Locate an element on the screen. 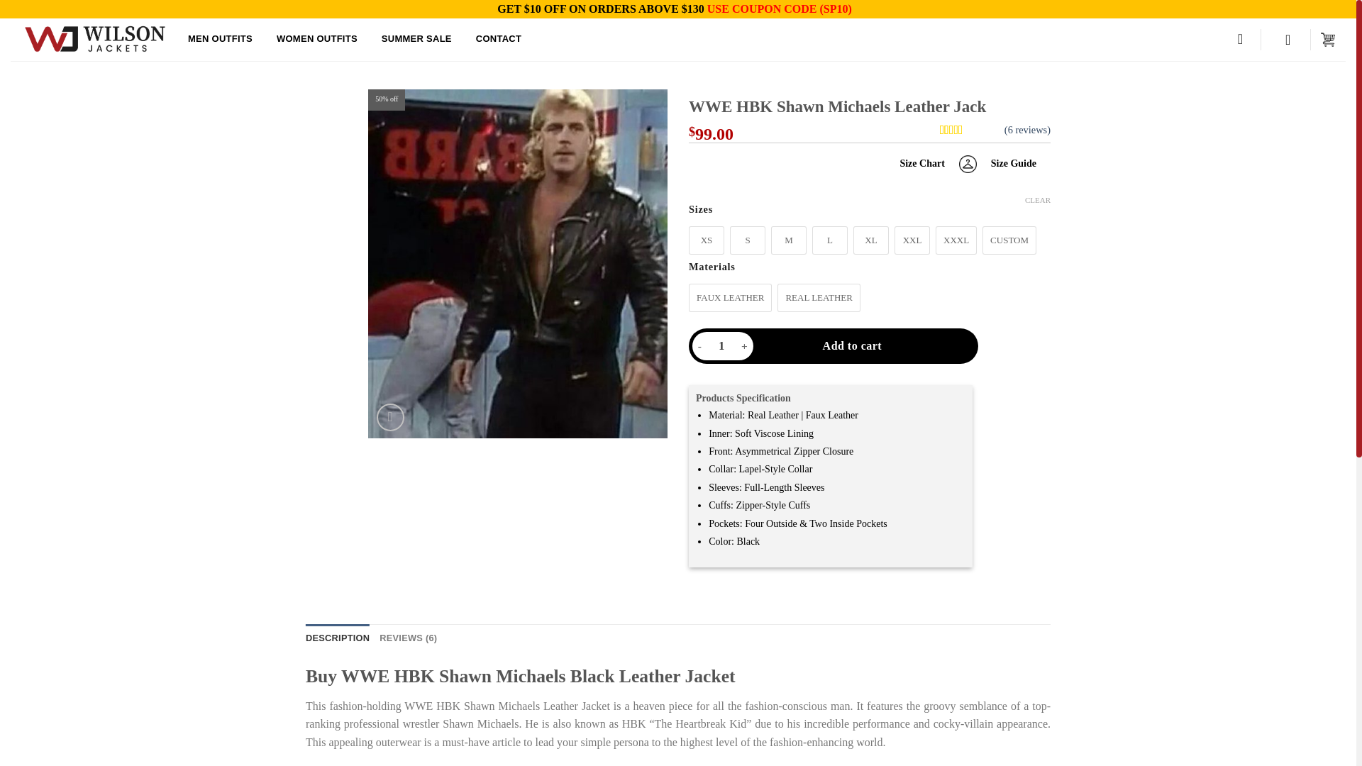 This screenshot has height=766, width=1362. Wilson Jackets is located at coordinates (94, 39).